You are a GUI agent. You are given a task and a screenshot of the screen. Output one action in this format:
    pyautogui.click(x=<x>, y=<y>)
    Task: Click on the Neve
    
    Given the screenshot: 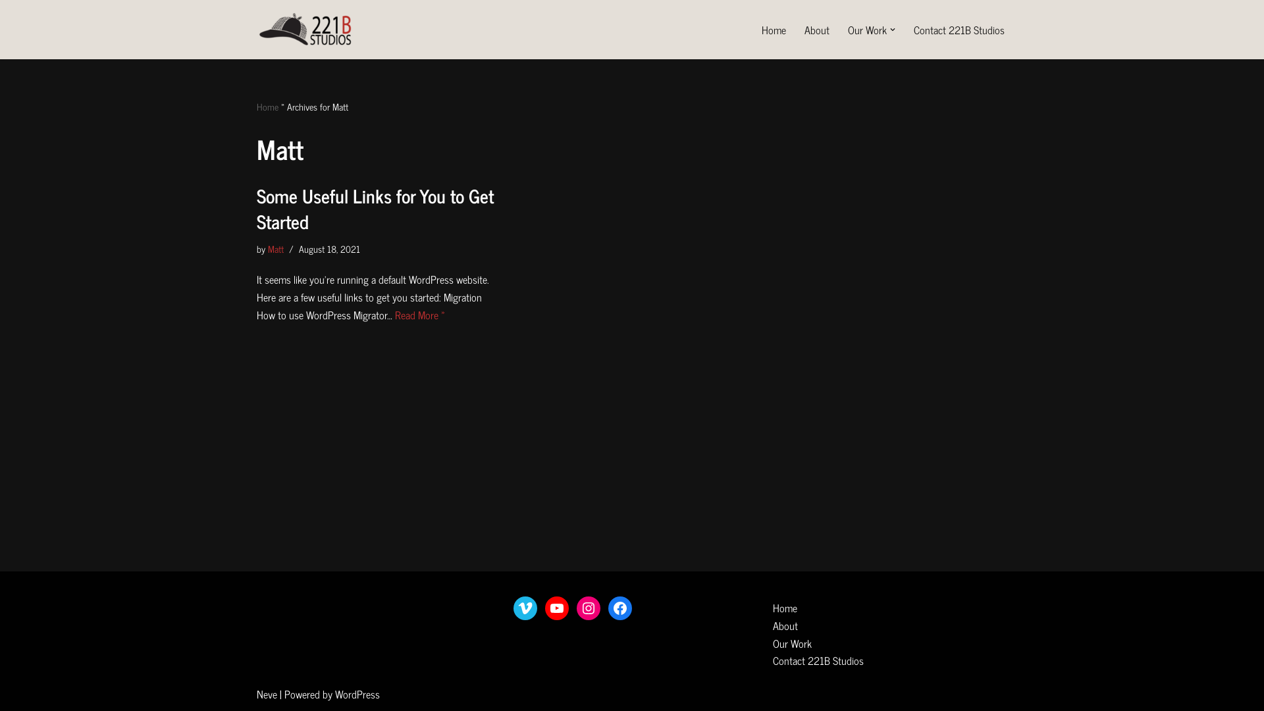 What is the action you would take?
    pyautogui.click(x=267, y=694)
    